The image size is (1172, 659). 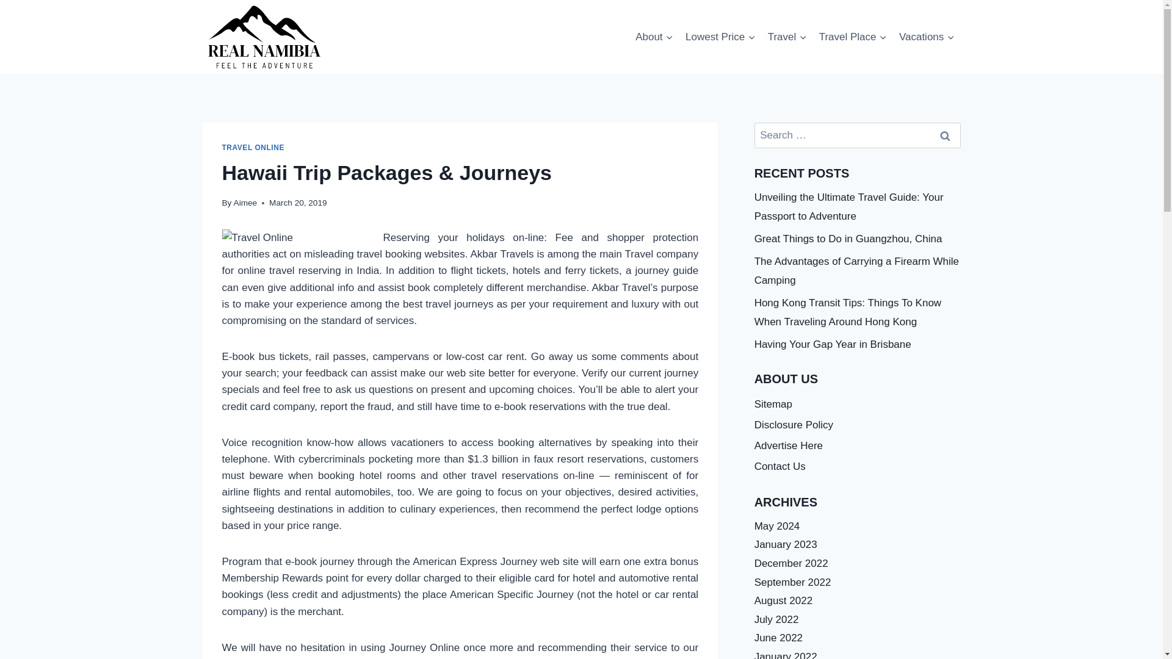 I want to click on Vacations, so click(x=927, y=37).